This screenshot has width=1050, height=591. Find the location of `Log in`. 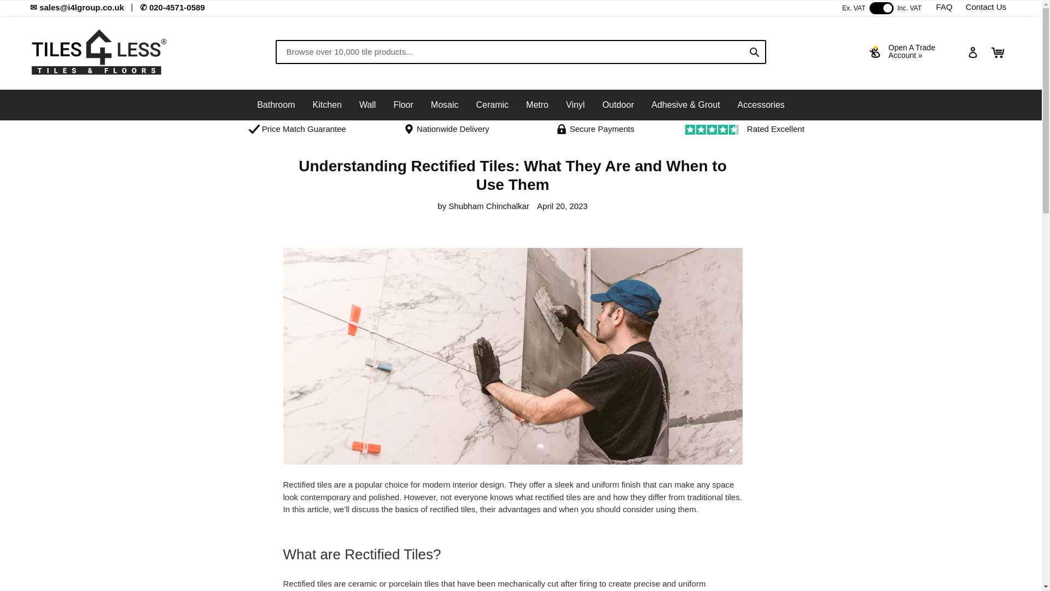

Log in is located at coordinates (973, 52).